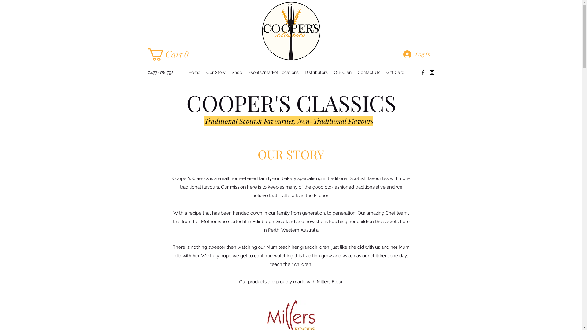 Image resolution: width=587 pixels, height=330 pixels. What do you see at coordinates (369, 72) in the screenshot?
I see `Contact Us` at bounding box center [369, 72].